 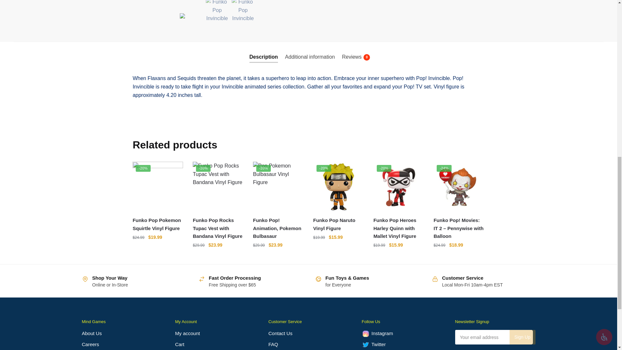 I want to click on Funko Pop Naruto Vinyl Figure, so click(x=339, y=187).